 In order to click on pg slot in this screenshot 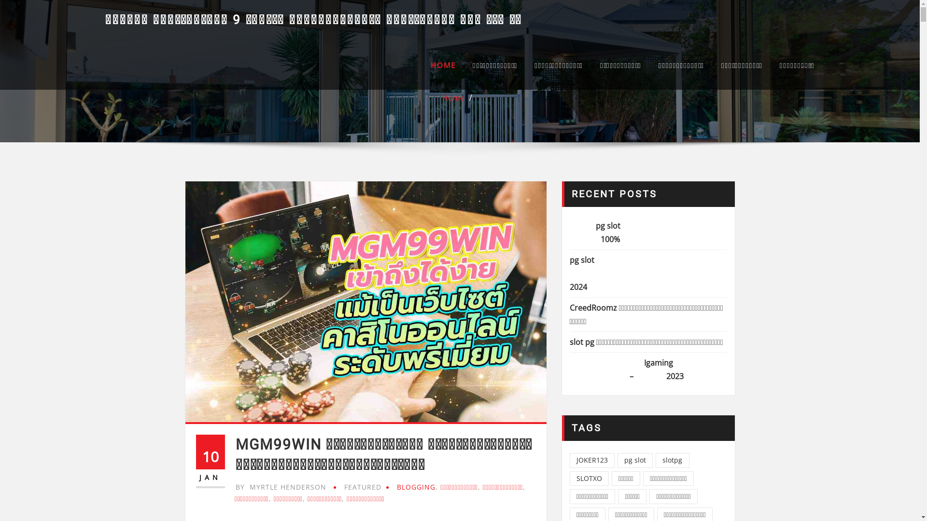, I will do `click(635, 460)`.